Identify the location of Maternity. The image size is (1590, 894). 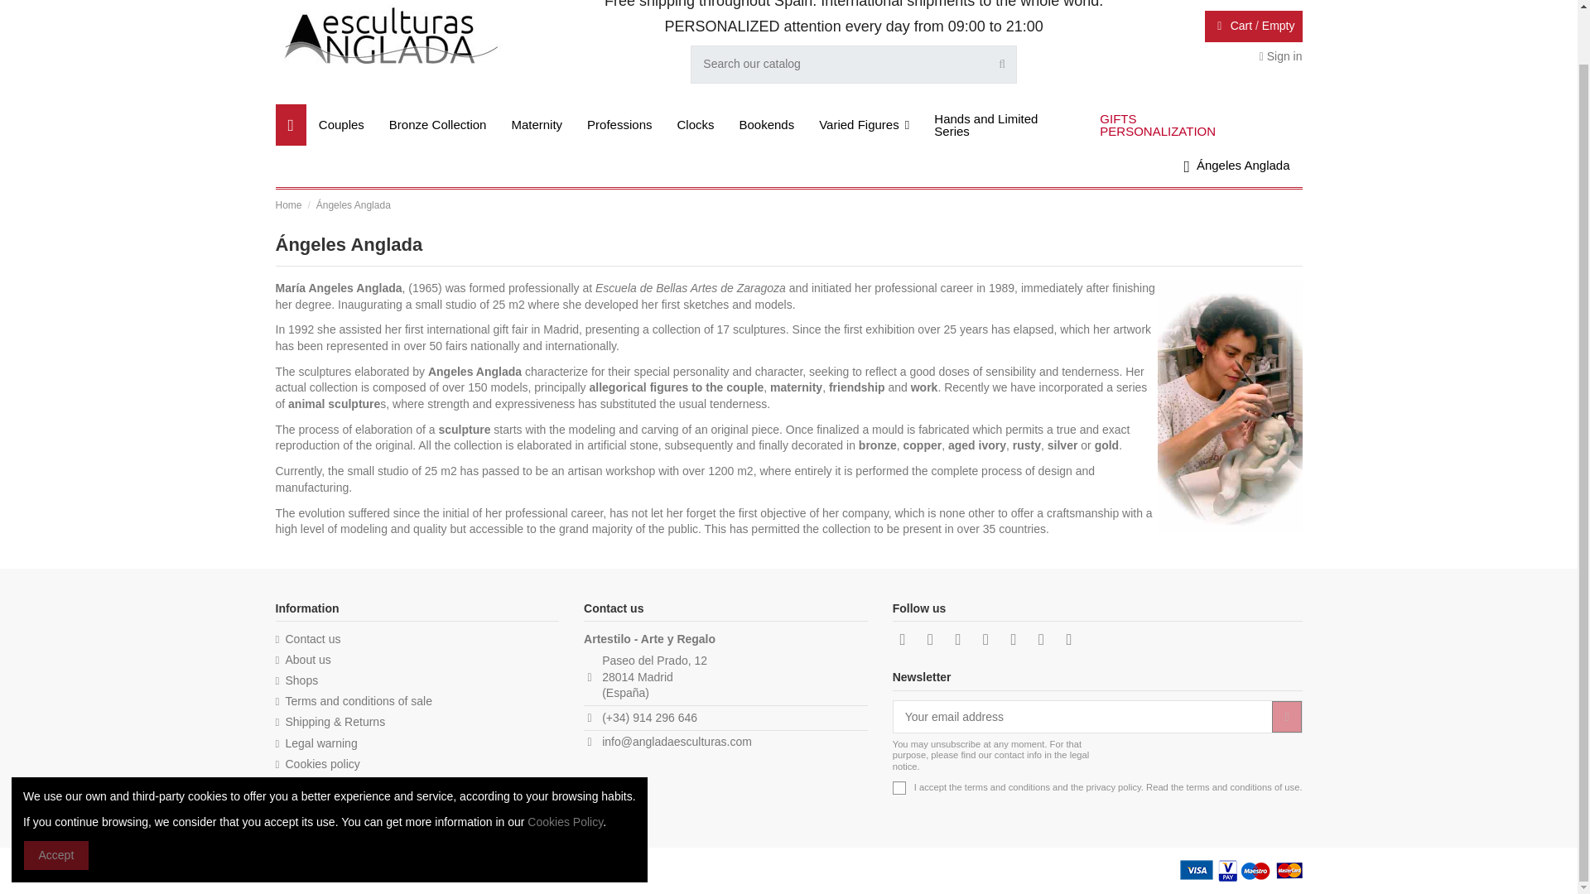
(537, 125).